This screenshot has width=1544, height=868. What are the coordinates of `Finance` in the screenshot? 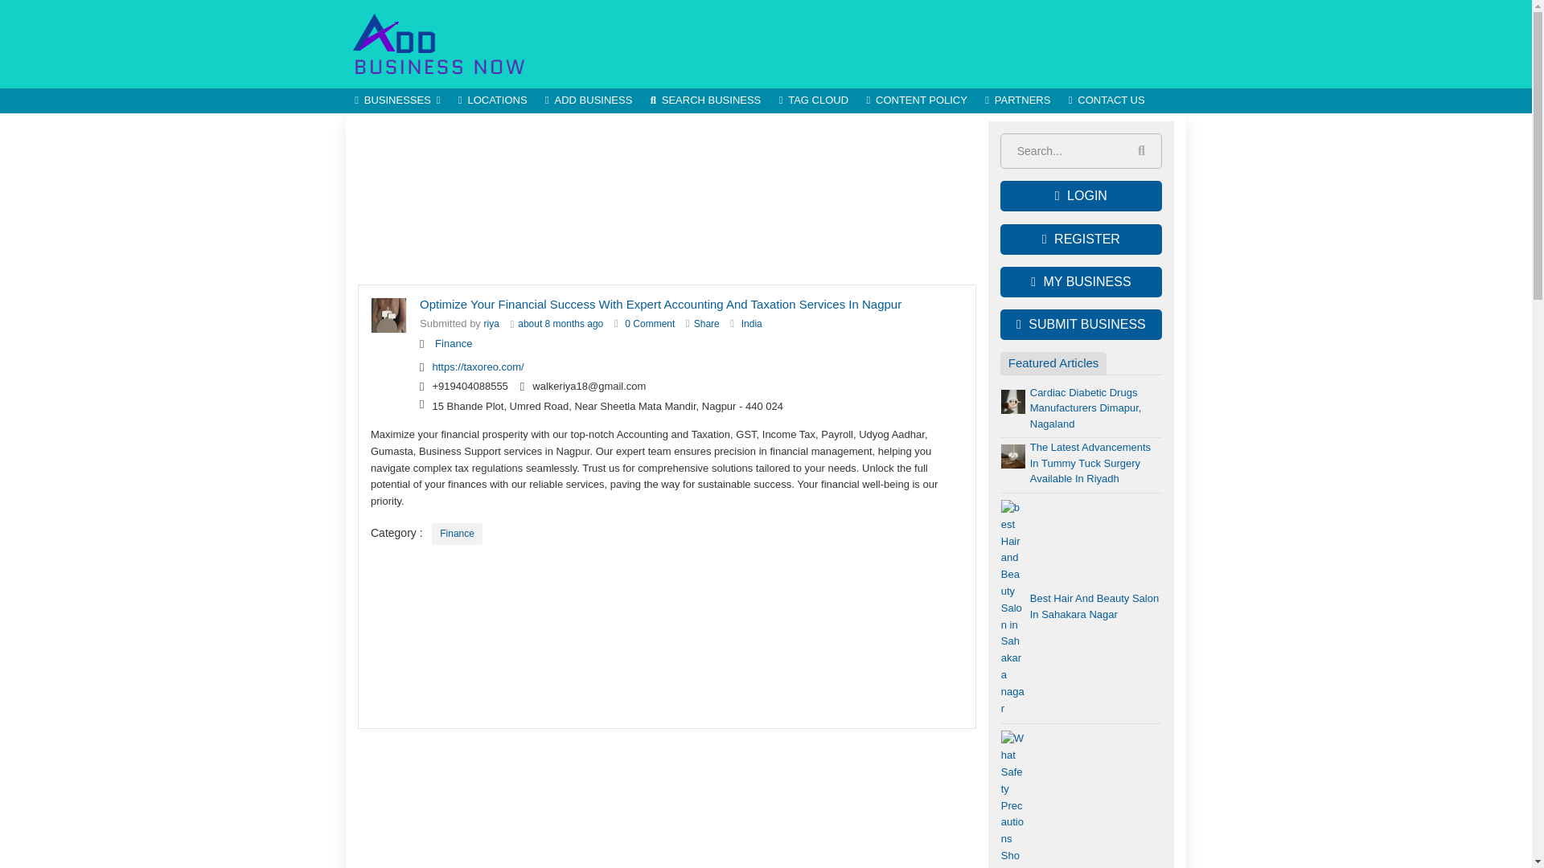 It's located at (454, 344).